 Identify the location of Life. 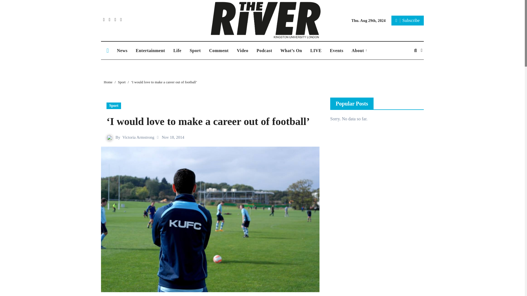
(177, 50).